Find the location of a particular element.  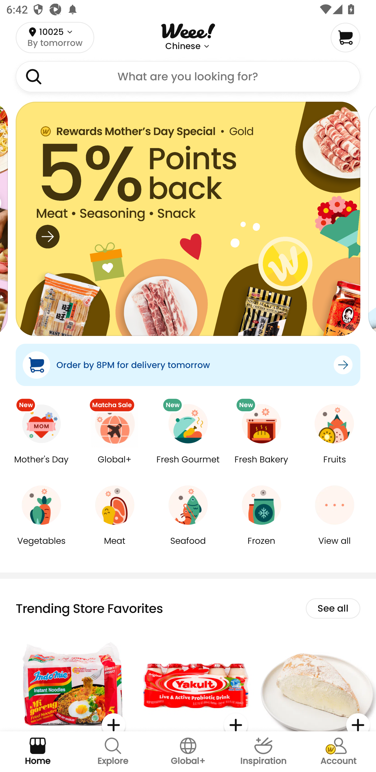

View all is located at coordinates (334, 547).